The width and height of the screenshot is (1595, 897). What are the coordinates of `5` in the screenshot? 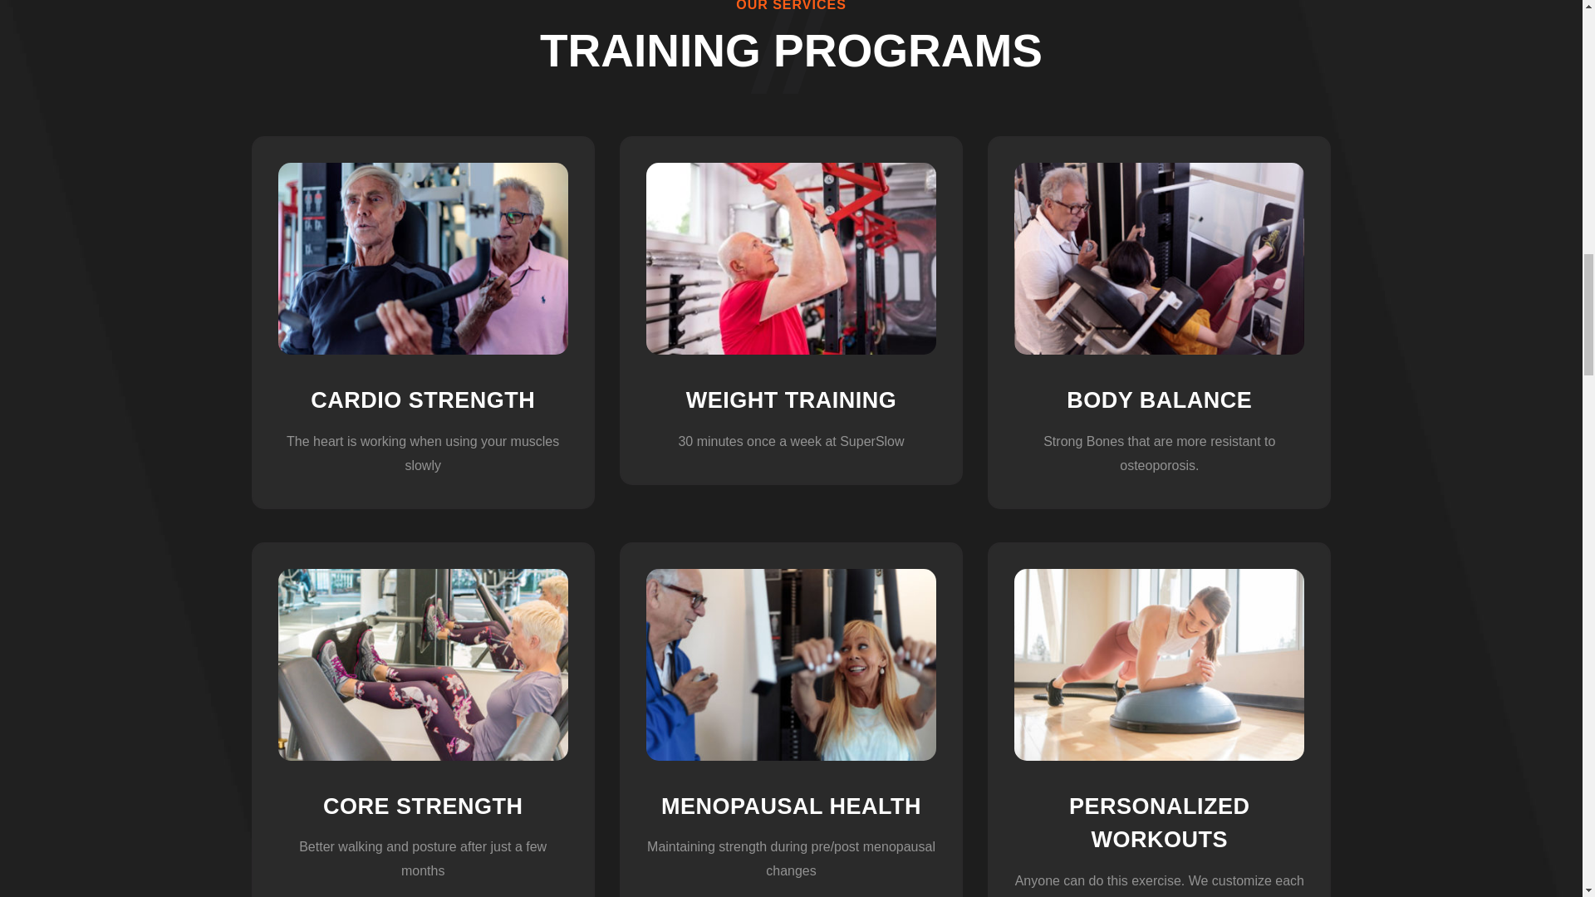 It's located at (422, 257).